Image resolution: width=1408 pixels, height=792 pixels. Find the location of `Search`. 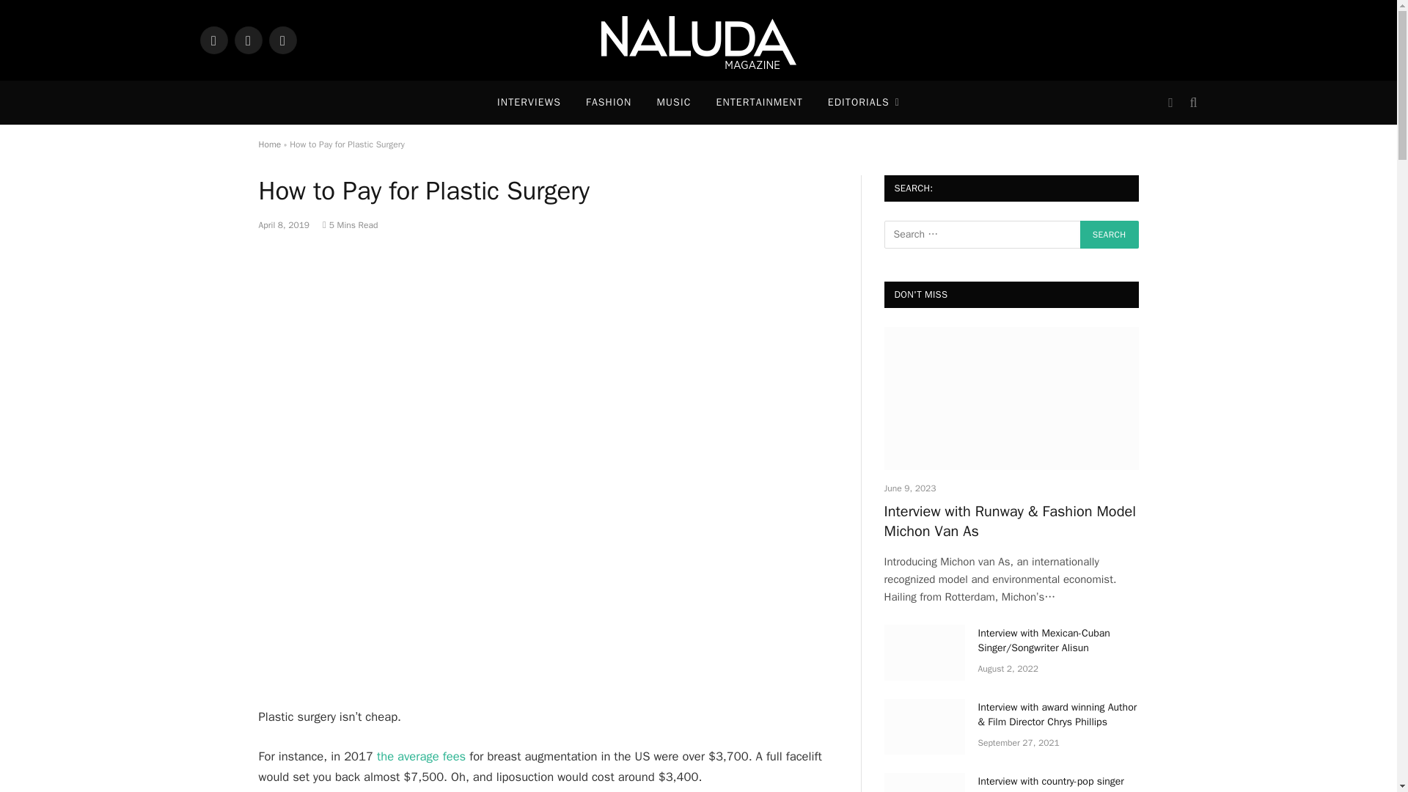

Search is located at coordinates (1192, 103).